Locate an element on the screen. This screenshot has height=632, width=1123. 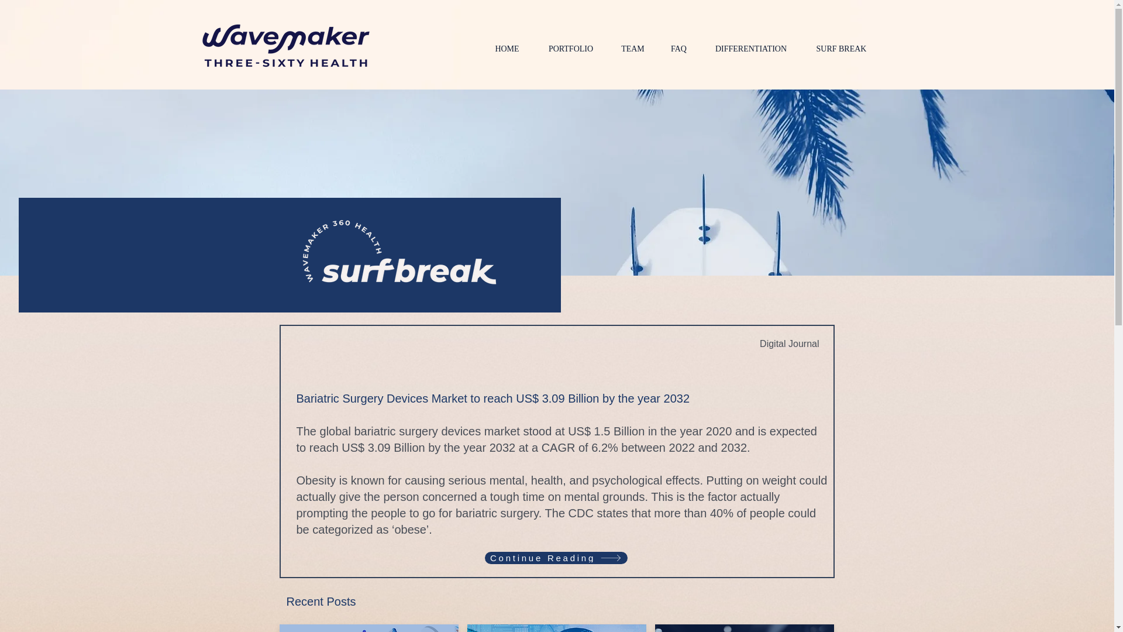
TEAM is located at coordinates (633, 49).